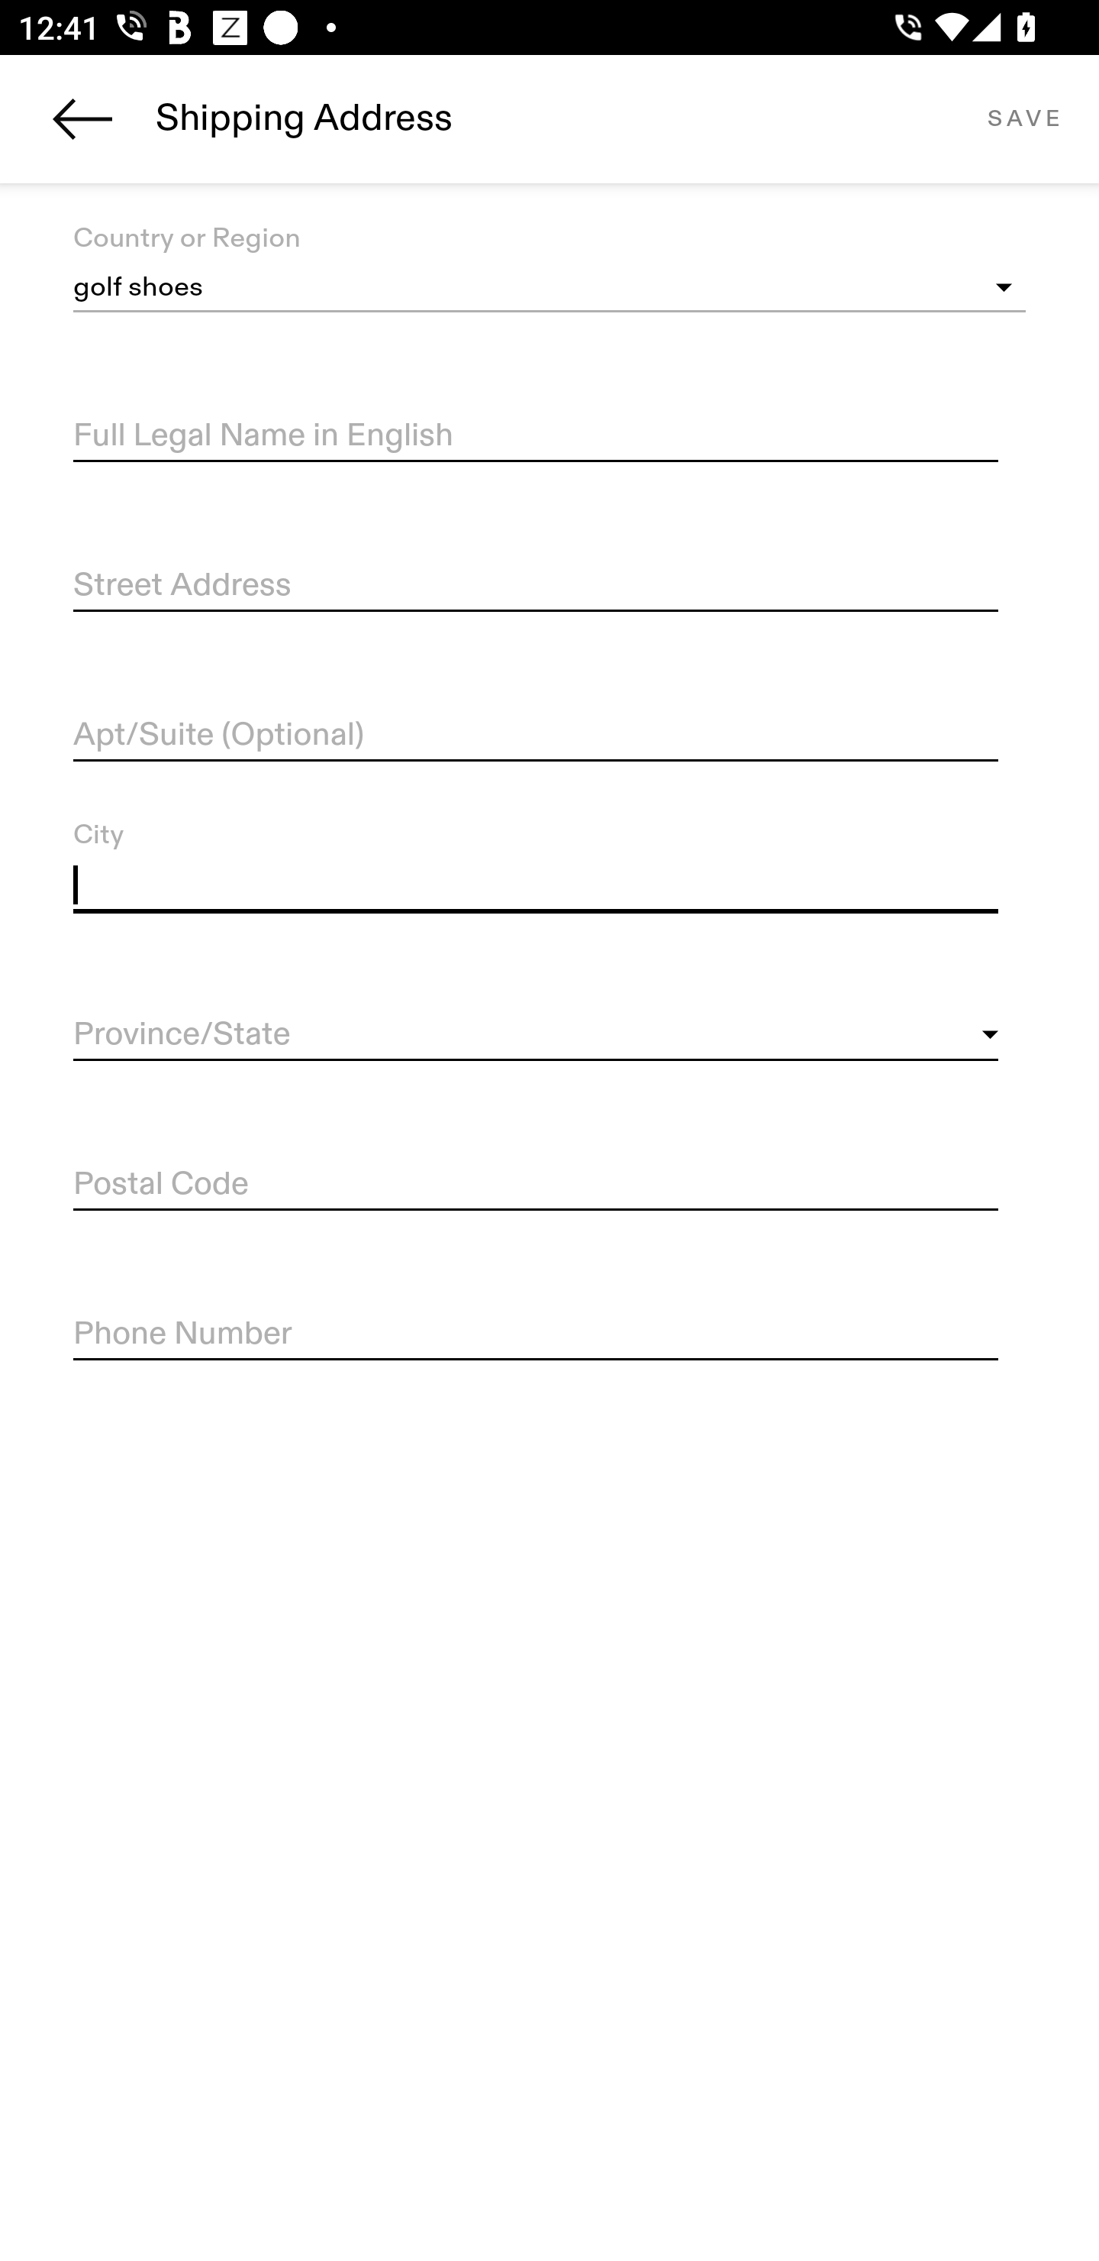 This screenshot has height=2261, width=1099. I want to click on Phone Number, so click(536, 1335).